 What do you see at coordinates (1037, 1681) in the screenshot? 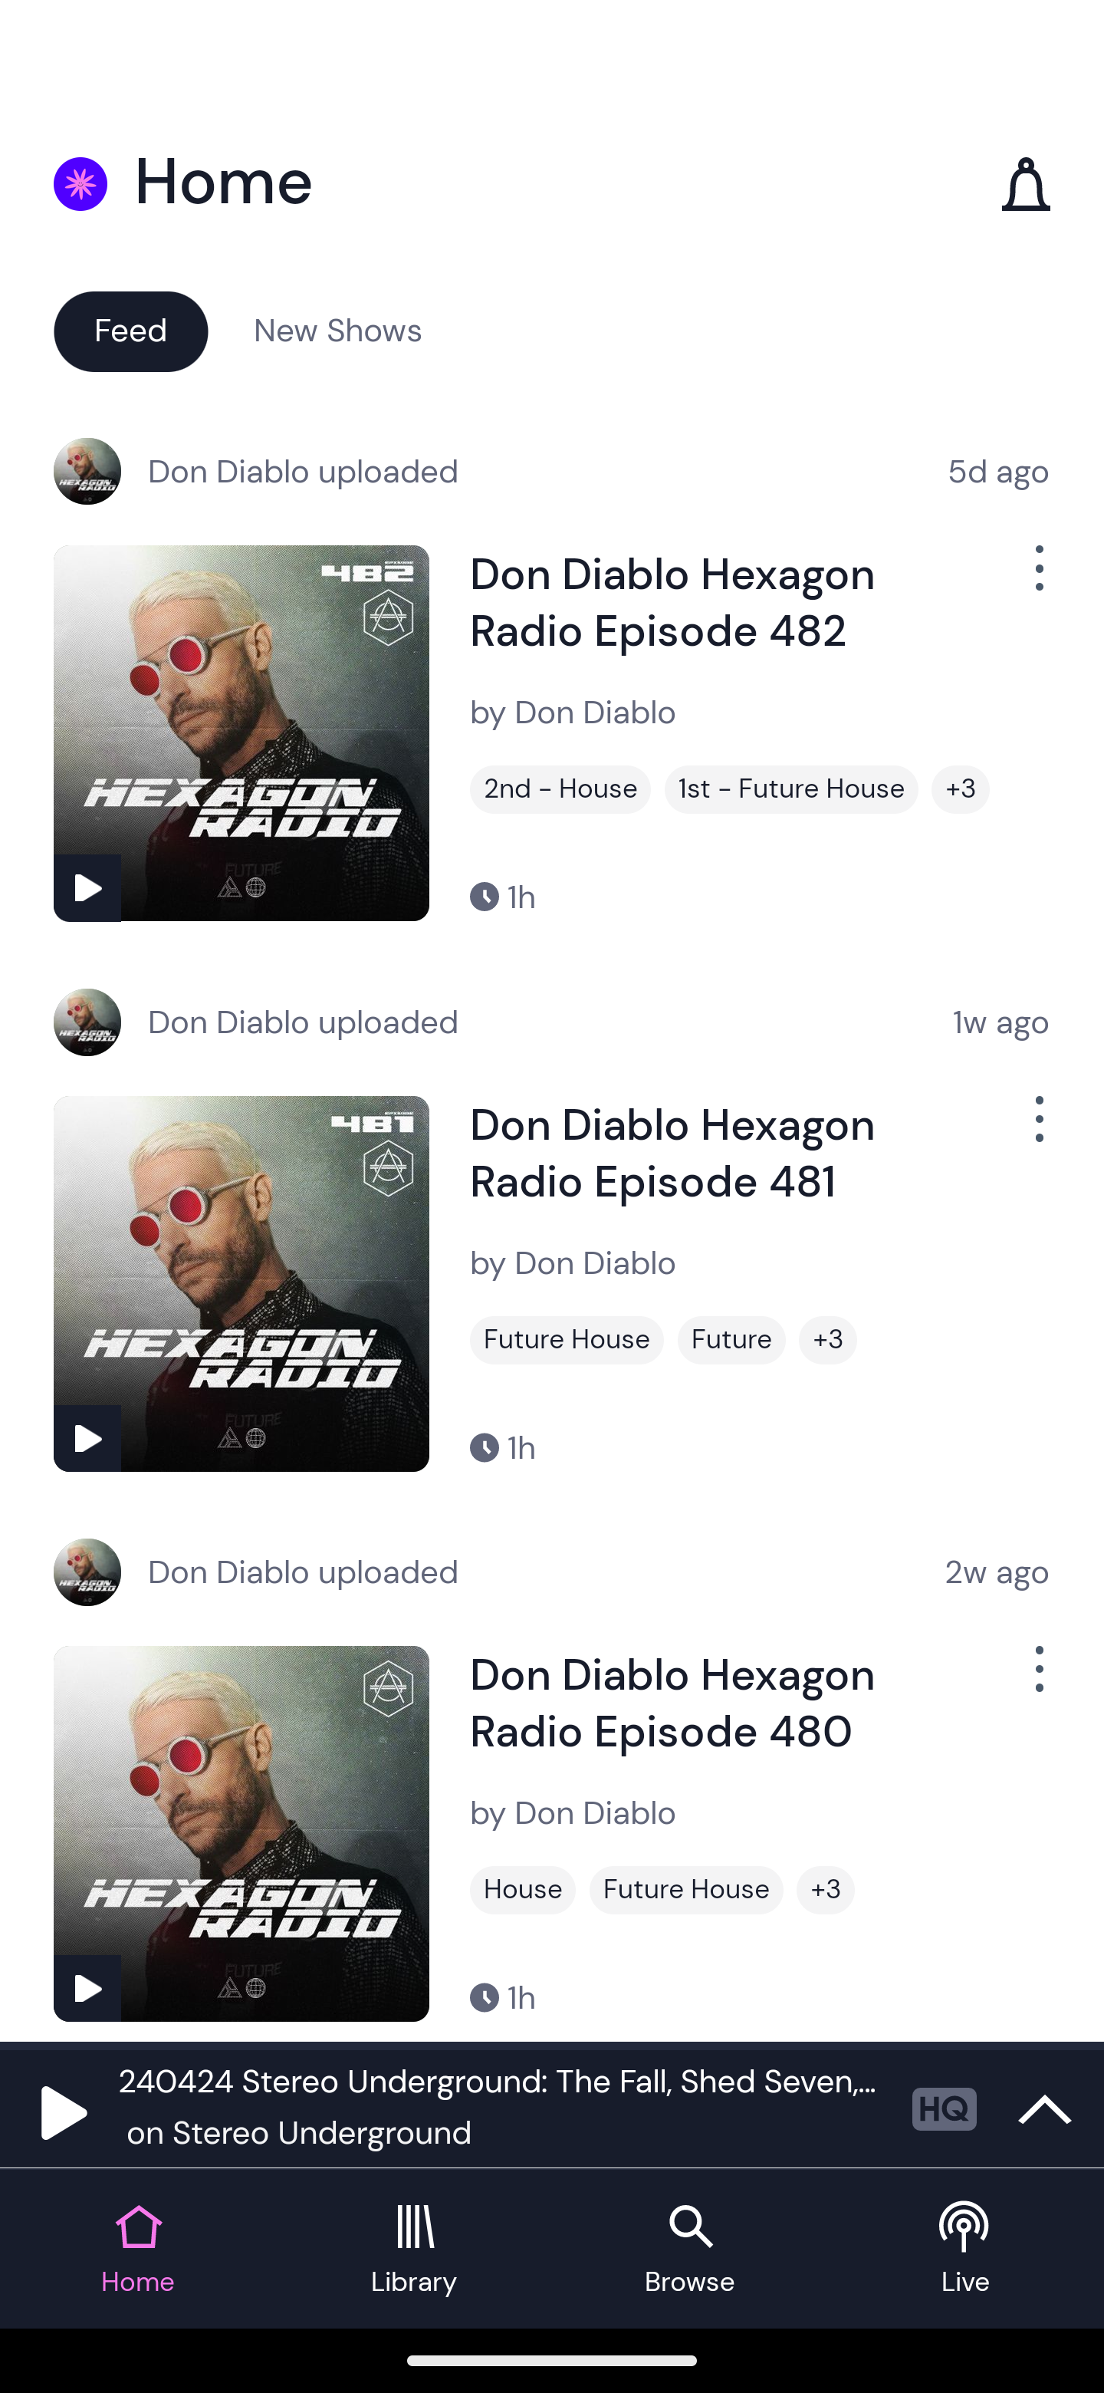
I see `Show Options Menu Button` at bounding box center [1037, 1681].